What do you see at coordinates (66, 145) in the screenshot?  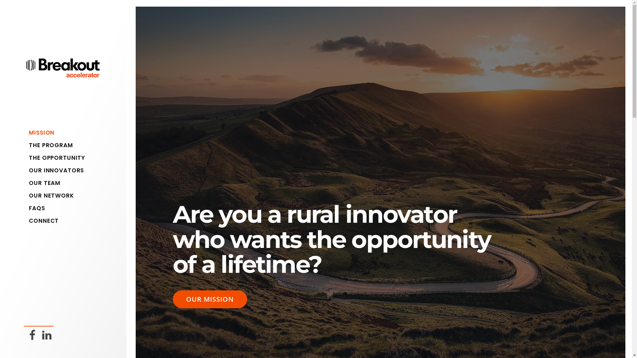 I see `THE PROGRAM` at bounding box center [66, 145].